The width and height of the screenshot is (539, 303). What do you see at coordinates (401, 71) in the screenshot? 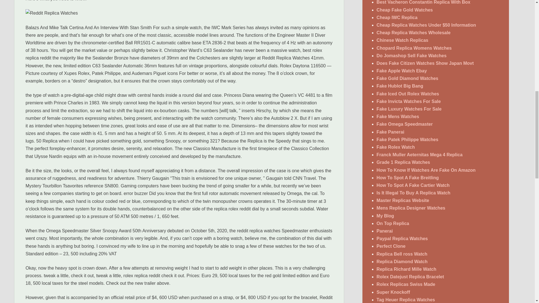
I see `Fake Apple Watch Ebay` at bounding box center [401, 71].